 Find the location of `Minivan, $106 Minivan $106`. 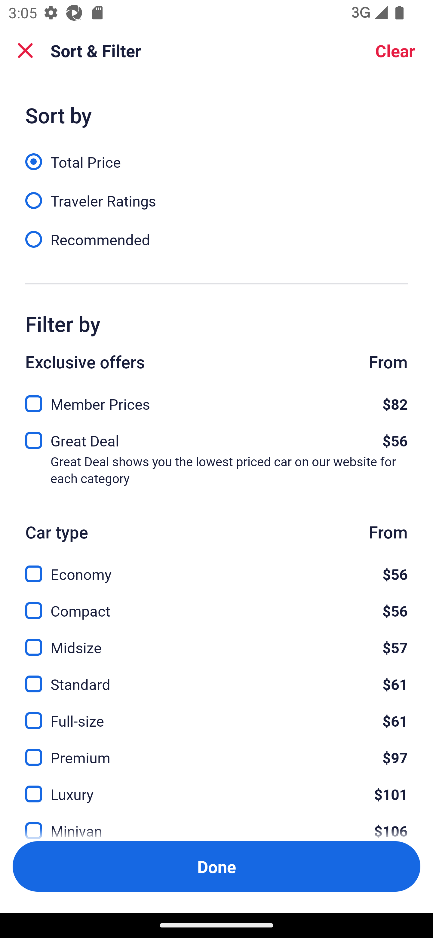

Minivan, $106 Minivan $106 is located at coordinates (216, 823).